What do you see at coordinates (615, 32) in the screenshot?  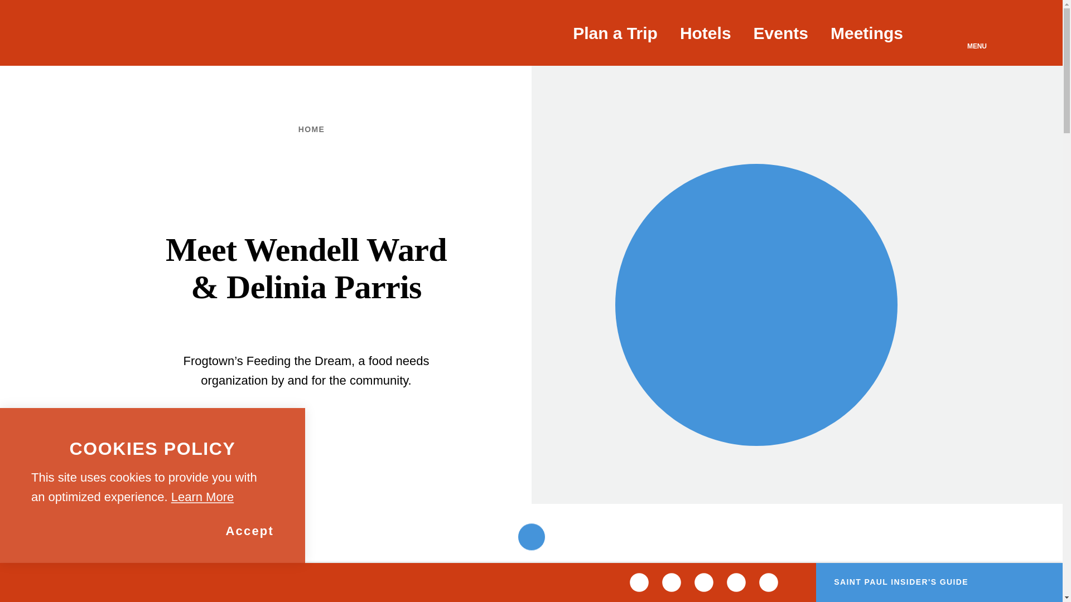 I see `Plan a Trip` at bounding box center [615, 32].